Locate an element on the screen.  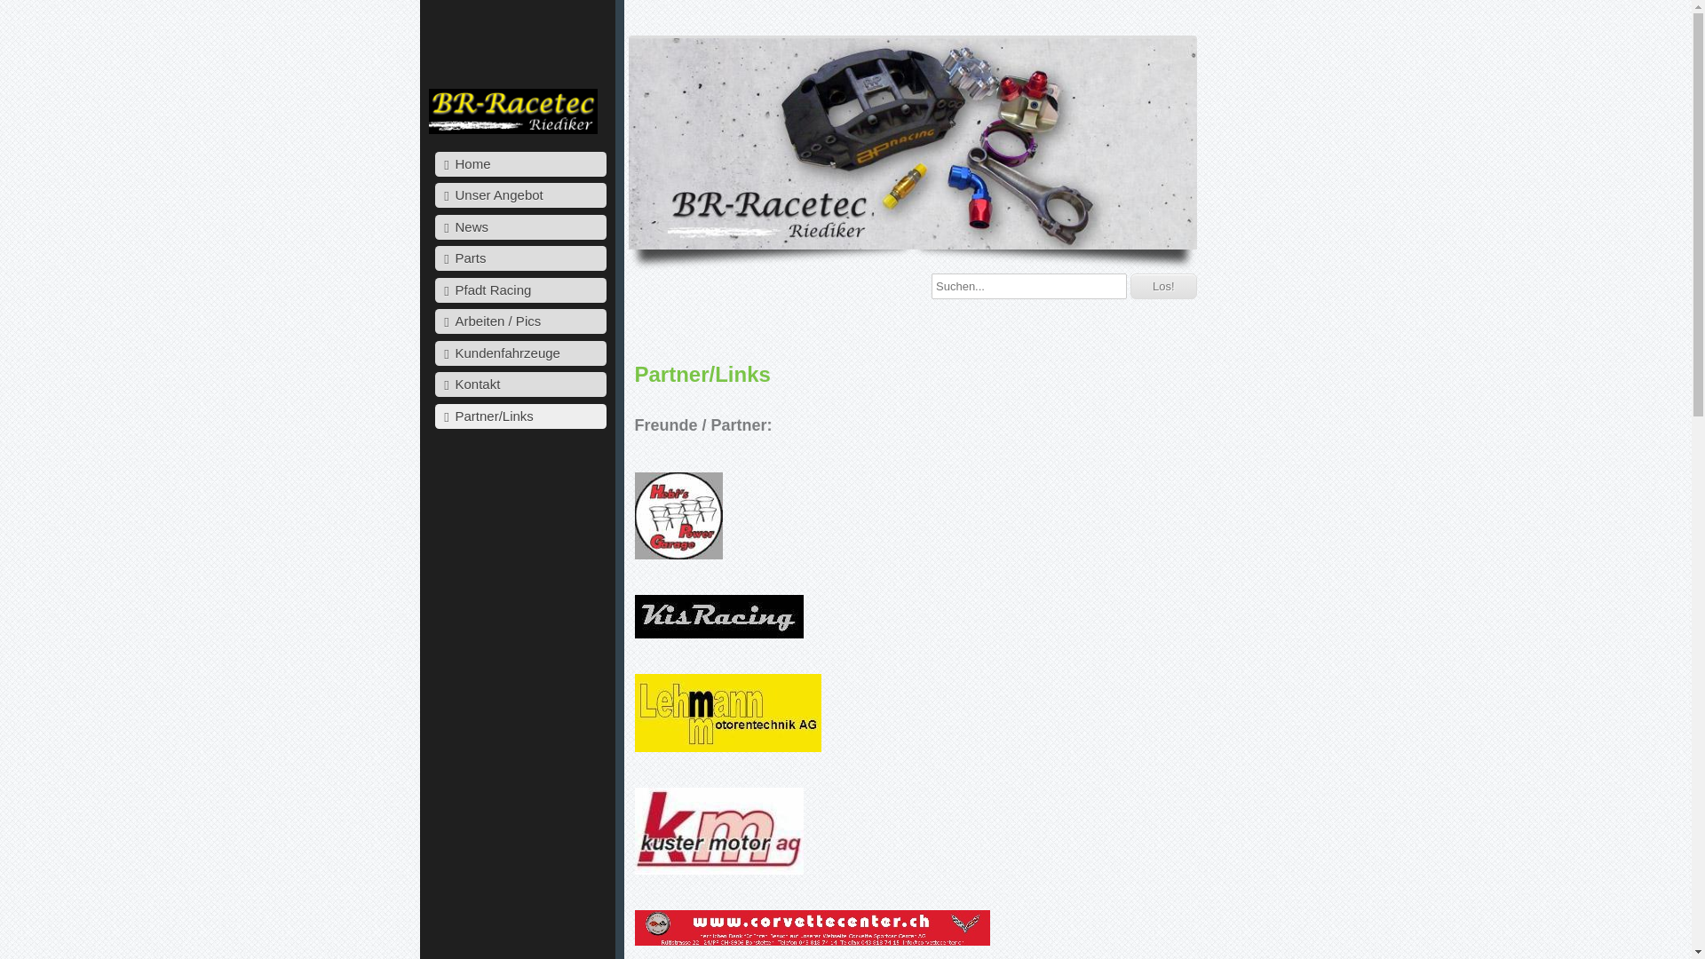
Parts is located at coordinates (520, 258).